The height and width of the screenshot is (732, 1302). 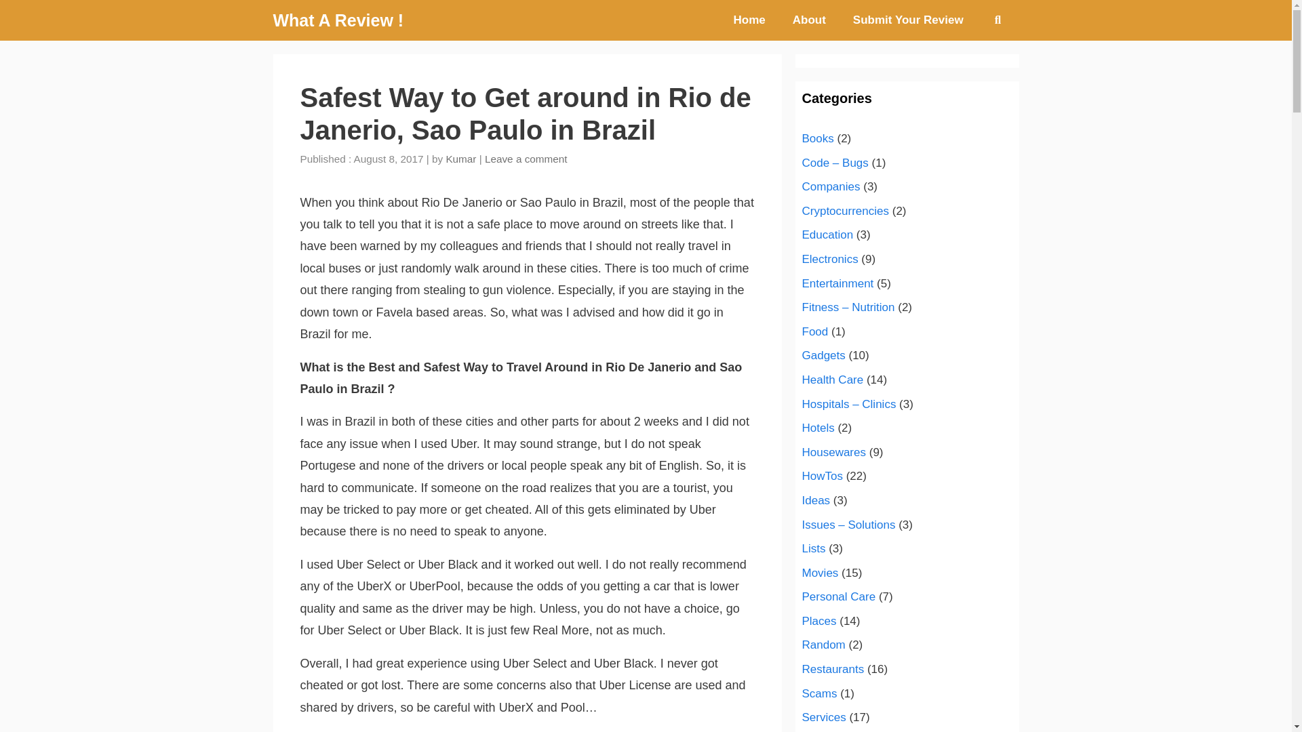 I want to click on Leave a comment, so click(x=526, y=159).